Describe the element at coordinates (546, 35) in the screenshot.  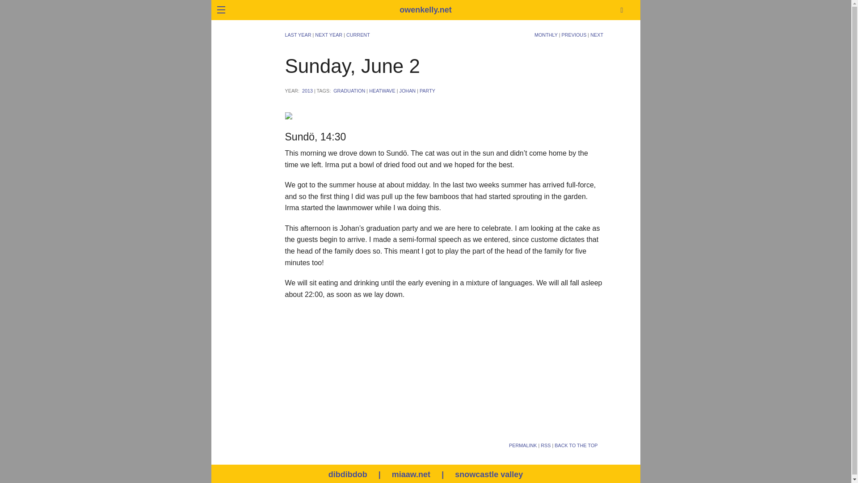
I see `MONTHLY` at that location.